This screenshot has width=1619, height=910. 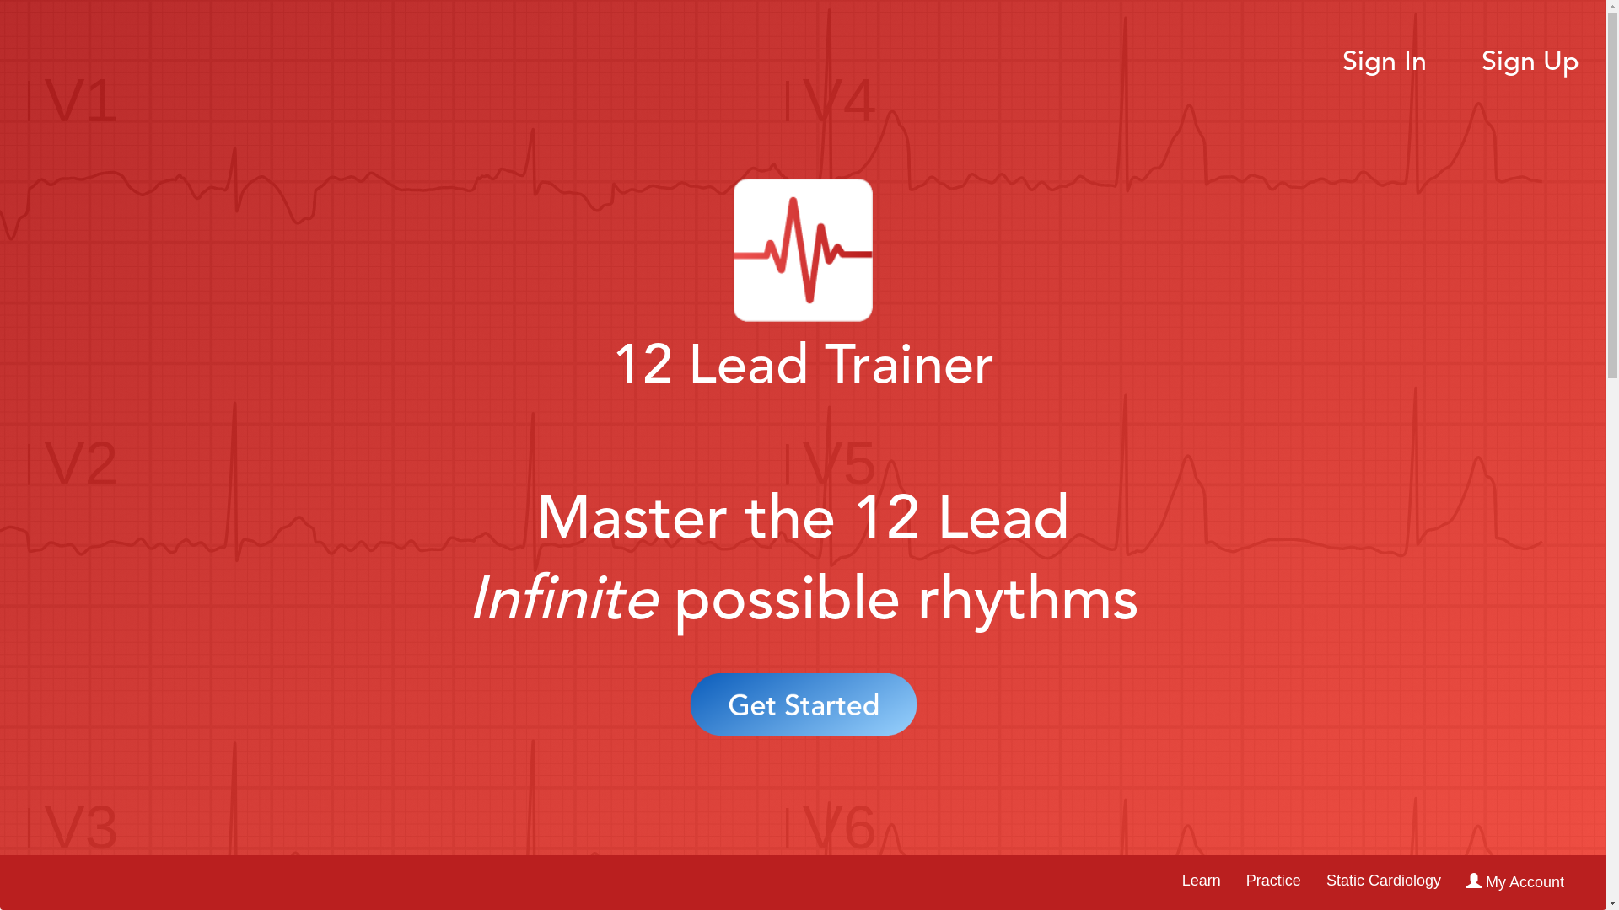 What do you see at coordinates (1385, 63) in the screenshot?
I see `Sign In` at bounding box center [1385, 63].